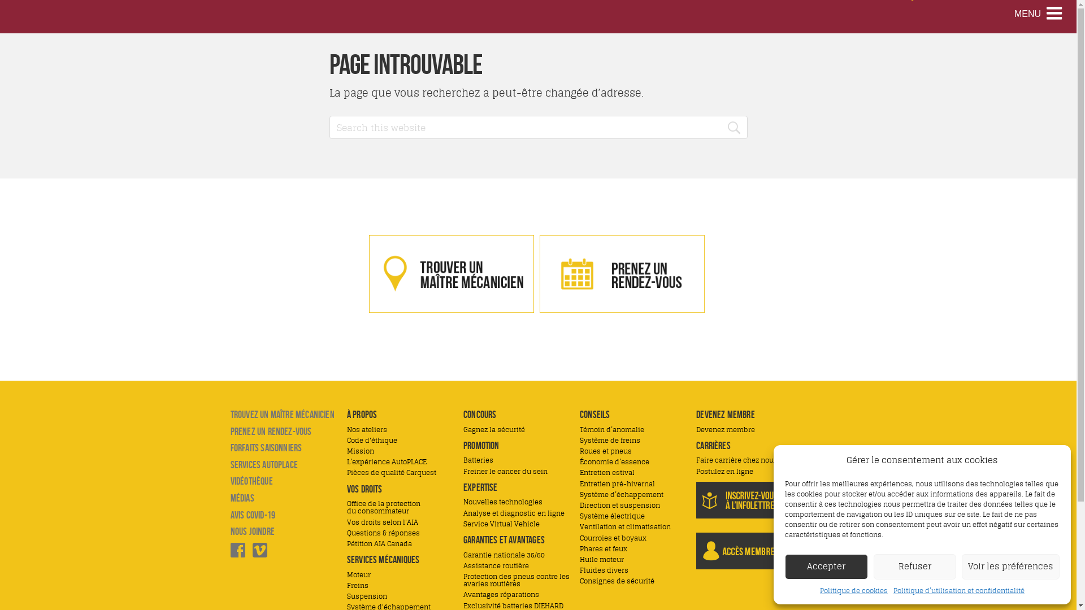 Image resolution: width=1085 pixels, height=610 pixels. What do you see at coordinates (607, 472) in the screenshot?
I see `Entretien estival` at bounding box center [607, 472].